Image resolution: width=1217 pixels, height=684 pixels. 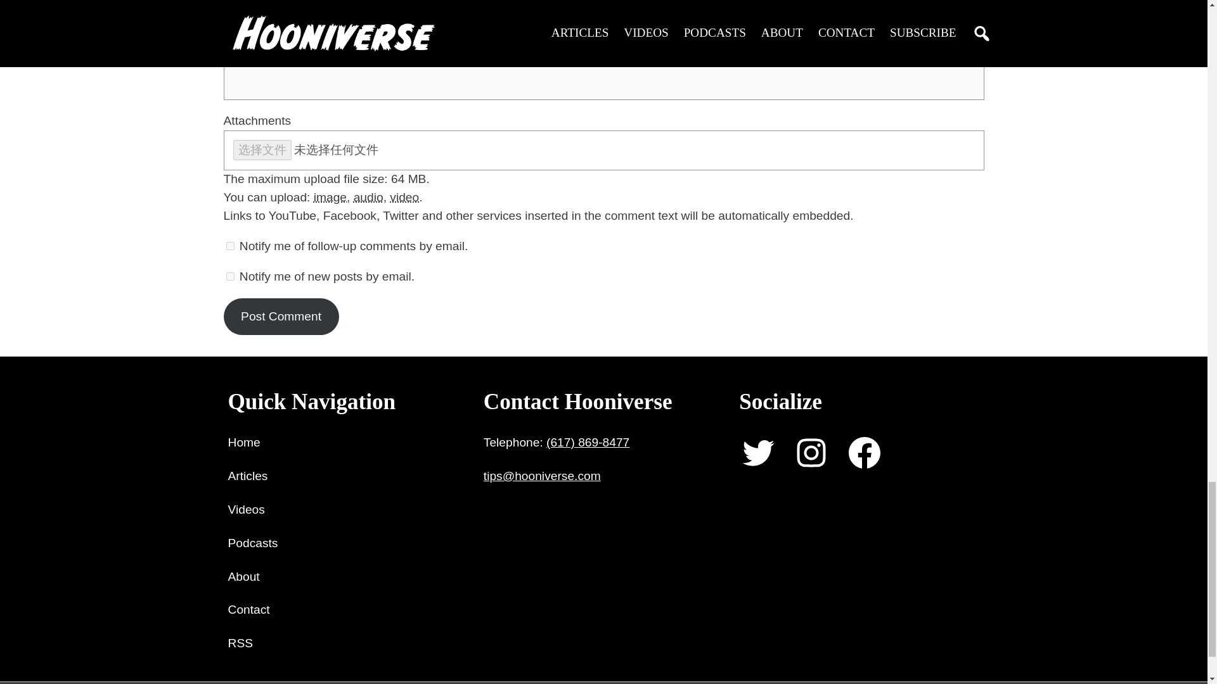 I want to click on About, so click(x=244, y=577).